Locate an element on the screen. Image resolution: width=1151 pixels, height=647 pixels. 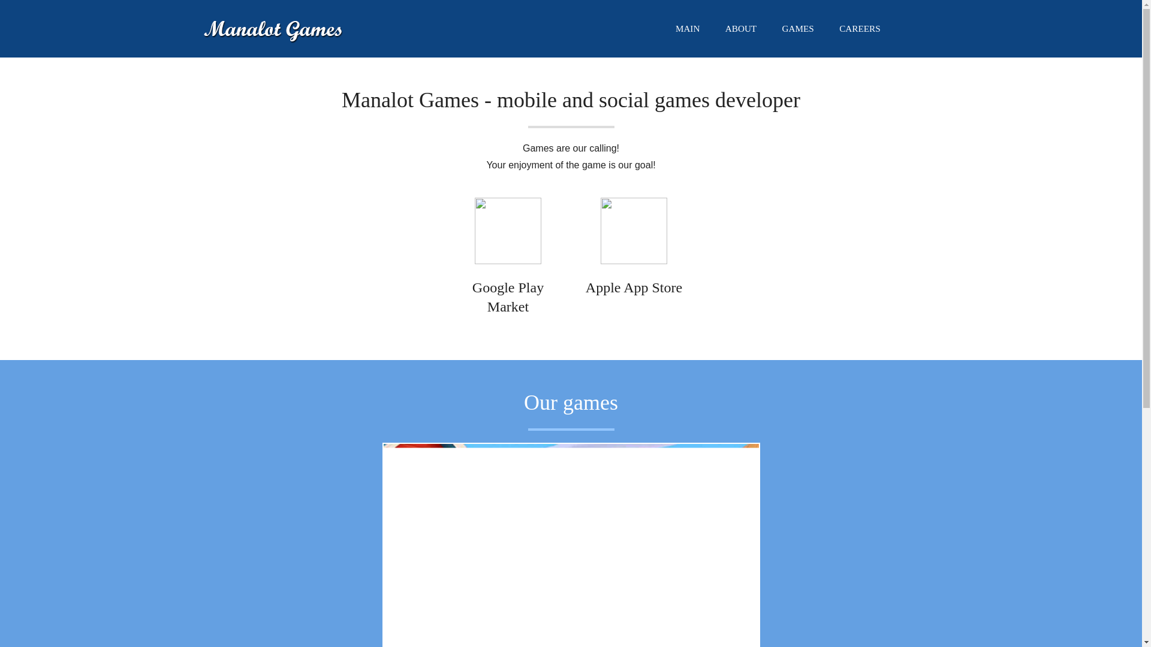
MAIN is located at coordinates (687, 29).